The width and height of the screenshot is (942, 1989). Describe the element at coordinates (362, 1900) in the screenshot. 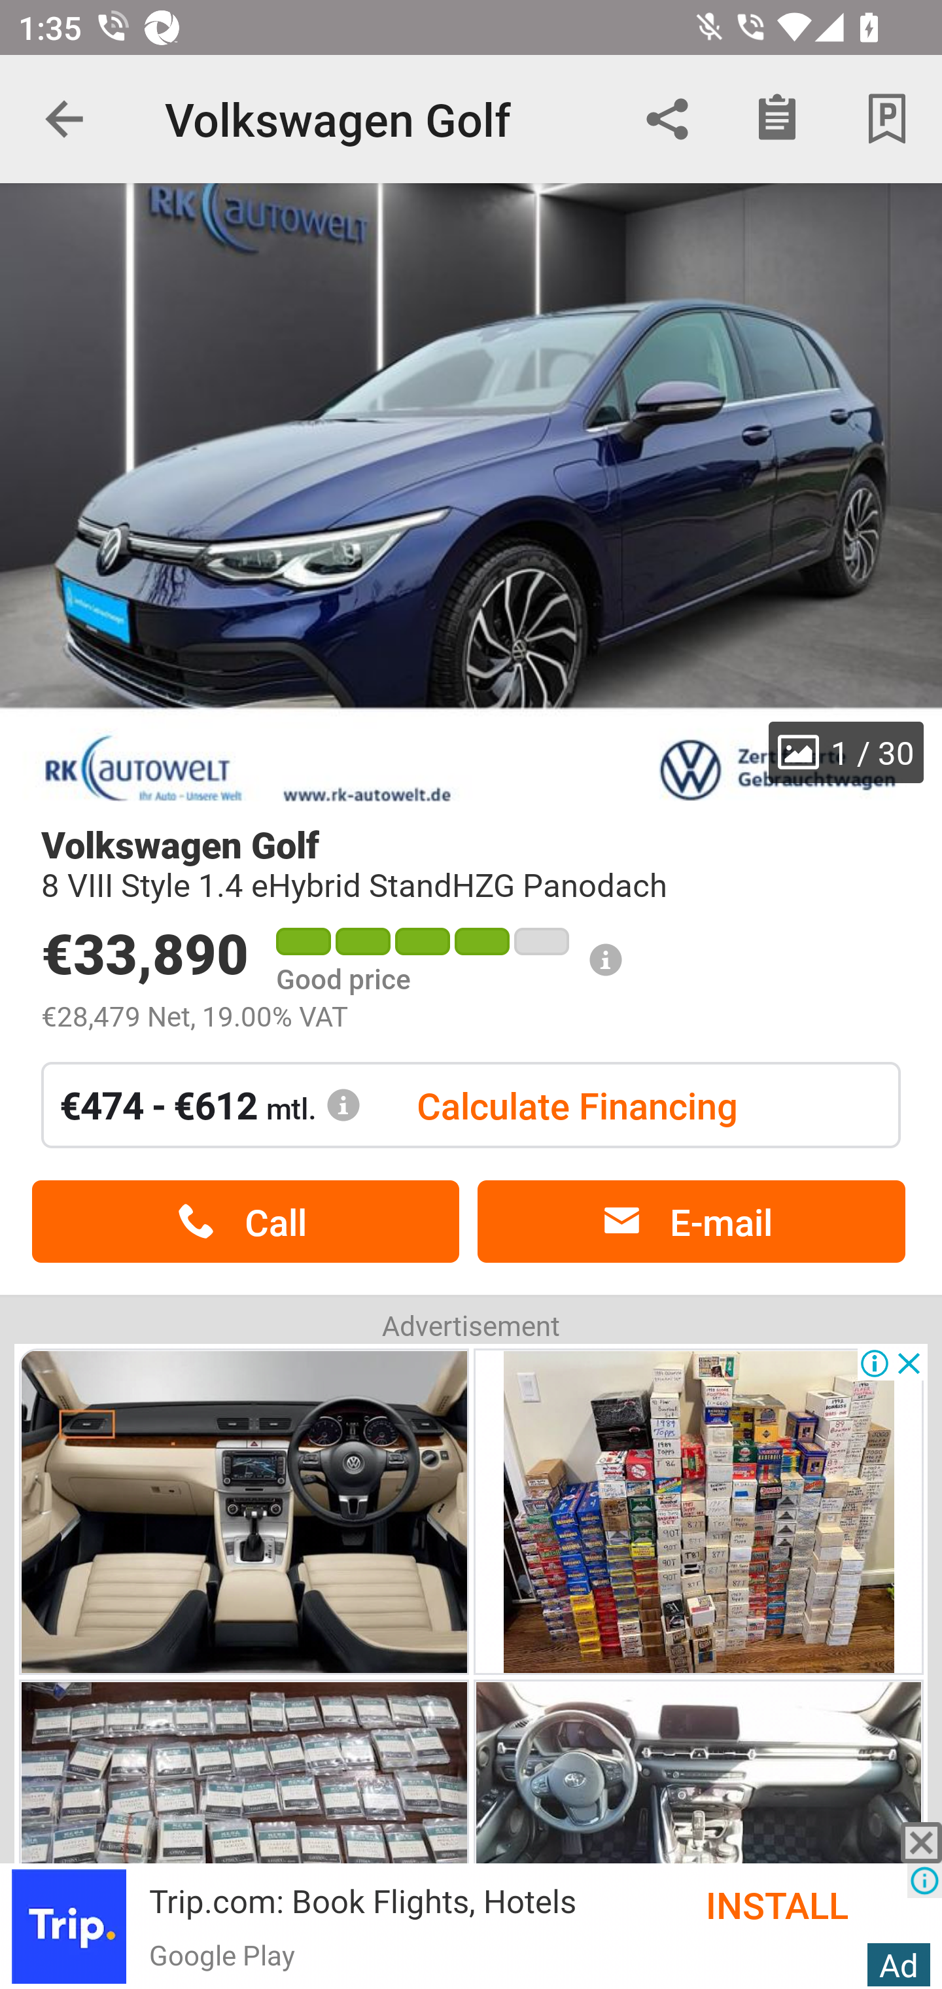

I see `Trip.com: Book Flights, Hotels` at that location.